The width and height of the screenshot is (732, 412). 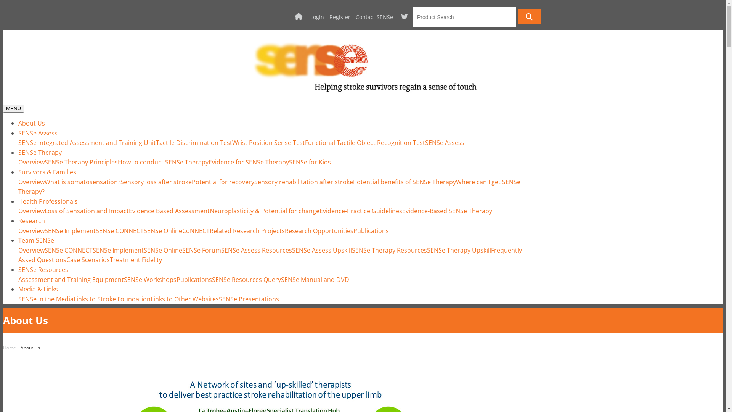 I want to click on Assessment and Training Equipment, so click(x=71, y=280).